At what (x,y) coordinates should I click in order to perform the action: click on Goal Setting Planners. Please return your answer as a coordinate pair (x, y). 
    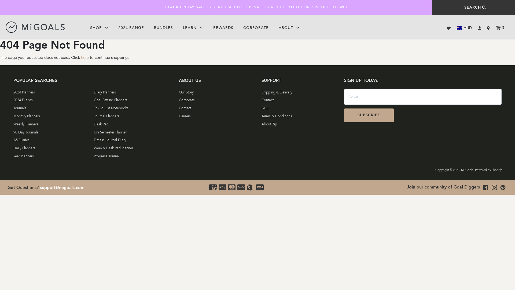
    Looking at the image, I should click on (133, 101).